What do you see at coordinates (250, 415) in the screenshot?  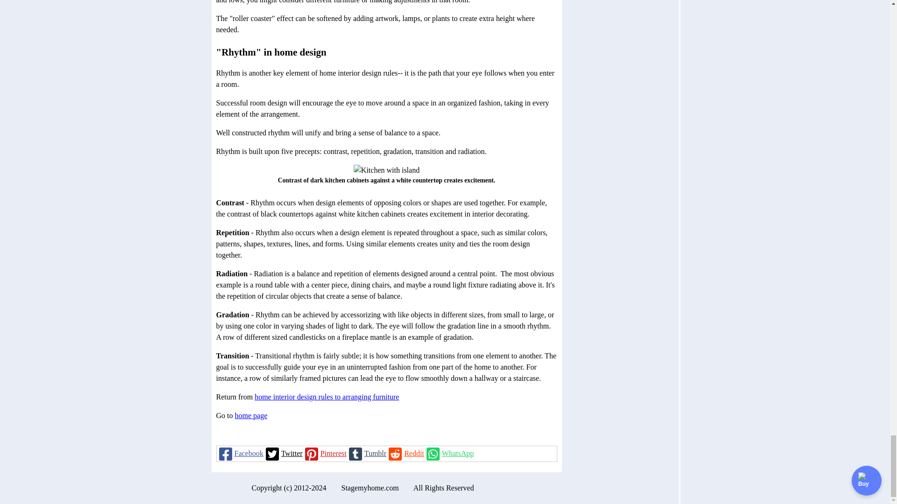 I see `home page` at bounding box center [250, 415].